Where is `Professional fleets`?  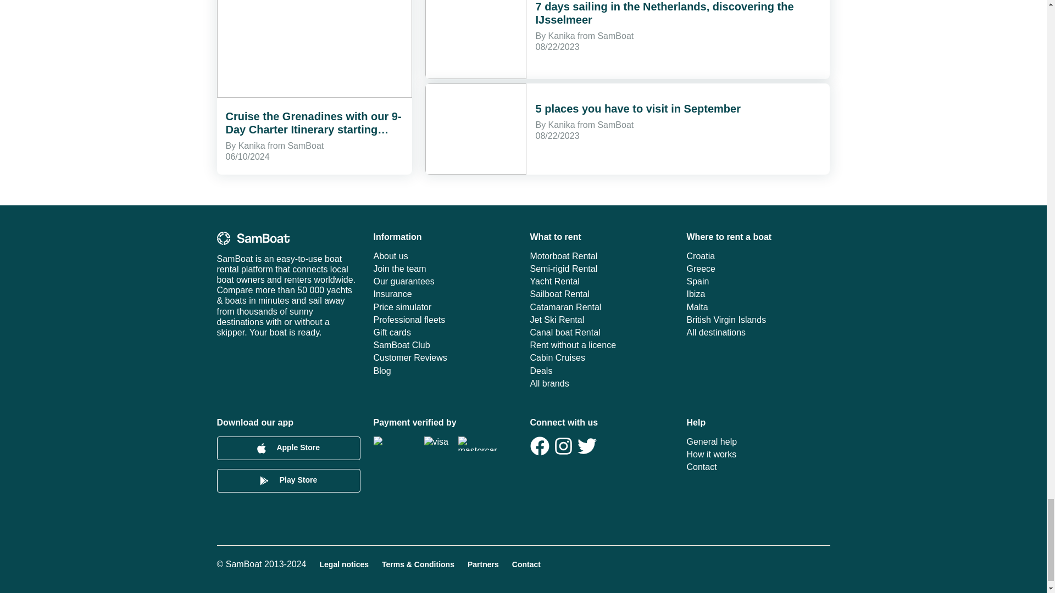 Professional fleets is located at coordinates (445, 320).